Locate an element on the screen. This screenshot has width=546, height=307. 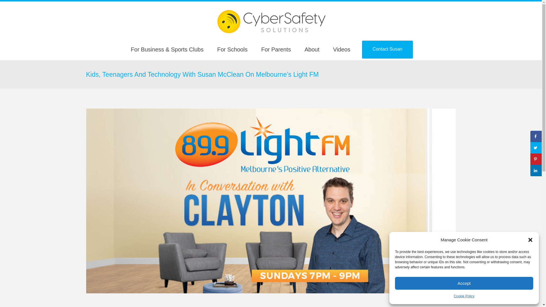
Share on Twitter is located at coordinates (536, 148).